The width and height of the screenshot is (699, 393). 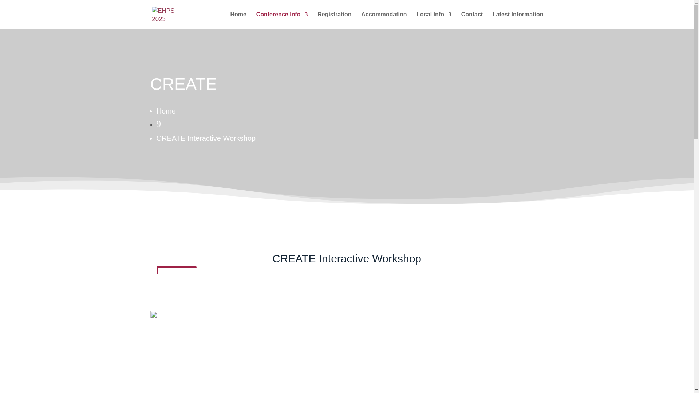 What do you see at coordinates (282, 20) in the screenshot?
I see `Conference Info` at bounding box center [282, 20].